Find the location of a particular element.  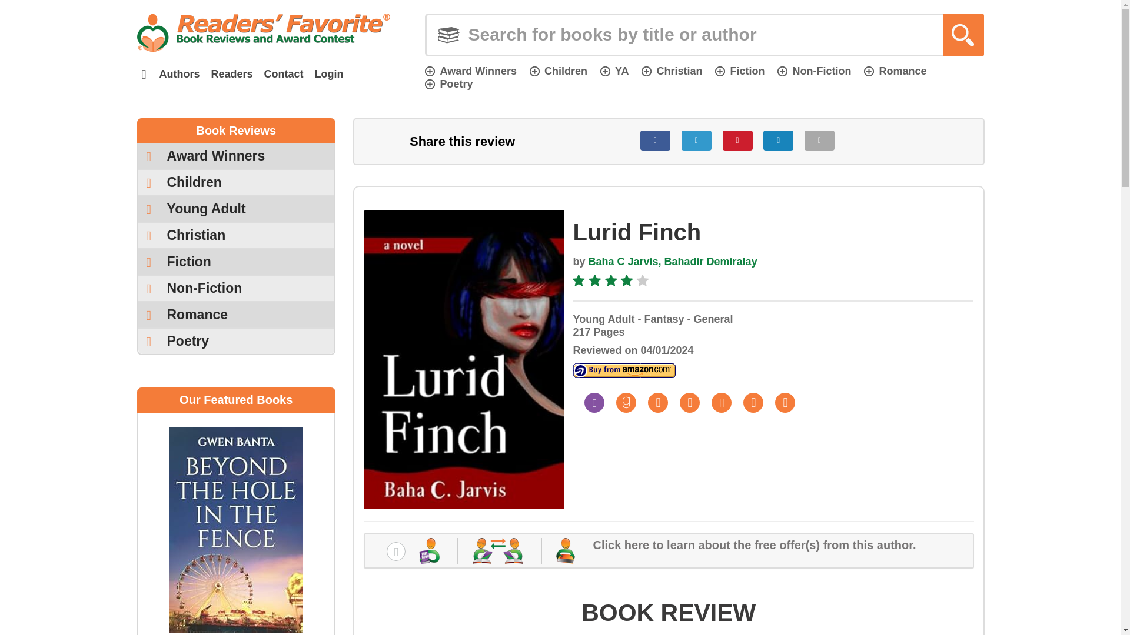

Readers' Favorite is located at coordinates (263, 32).